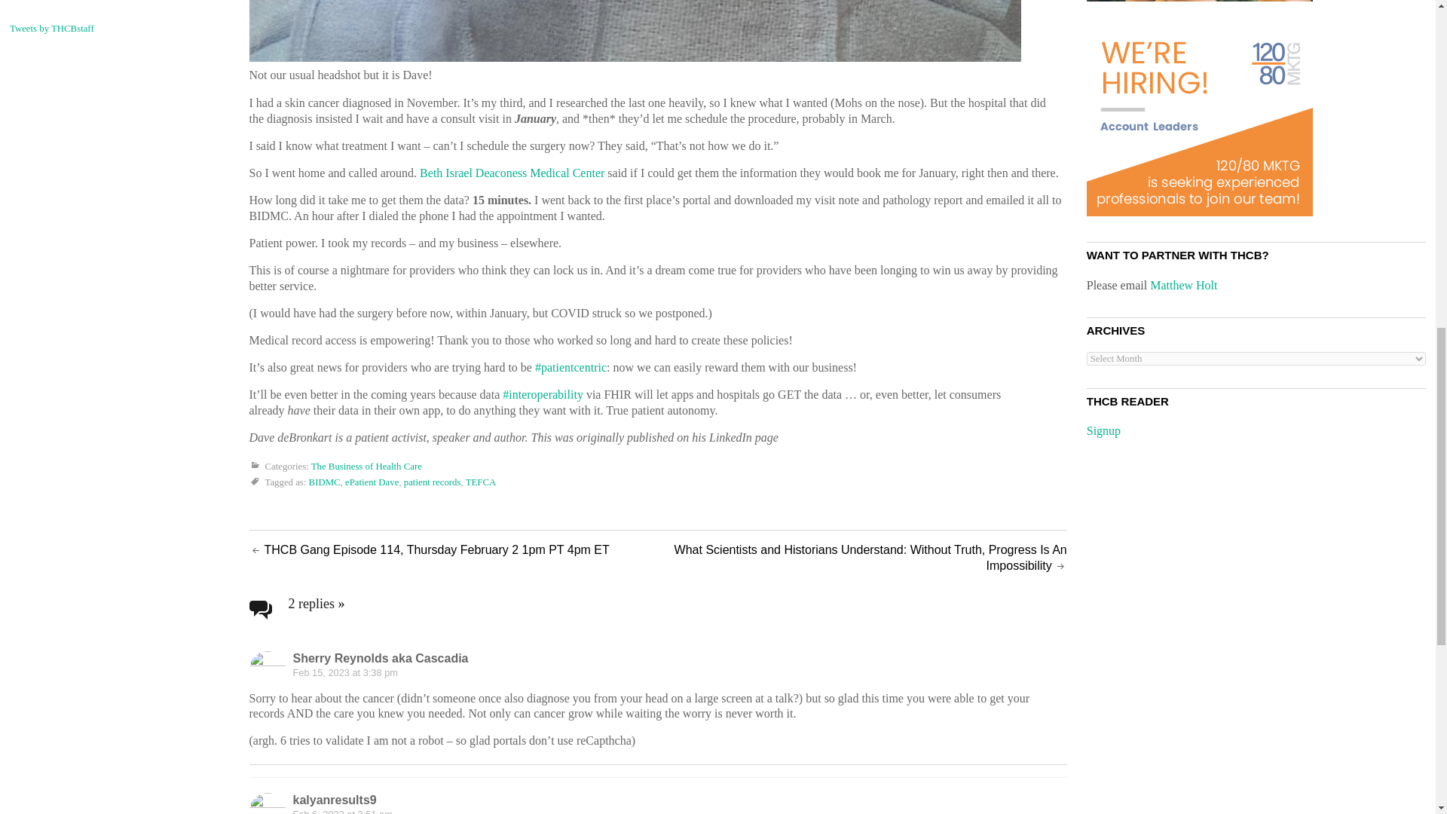 This screenshot has width=1447, height=814. What do you see at coordinates (342, 811) in the screenshot?
I see `Feb 6, 2023 at 2:51 am` at bounding box center [342, 811].